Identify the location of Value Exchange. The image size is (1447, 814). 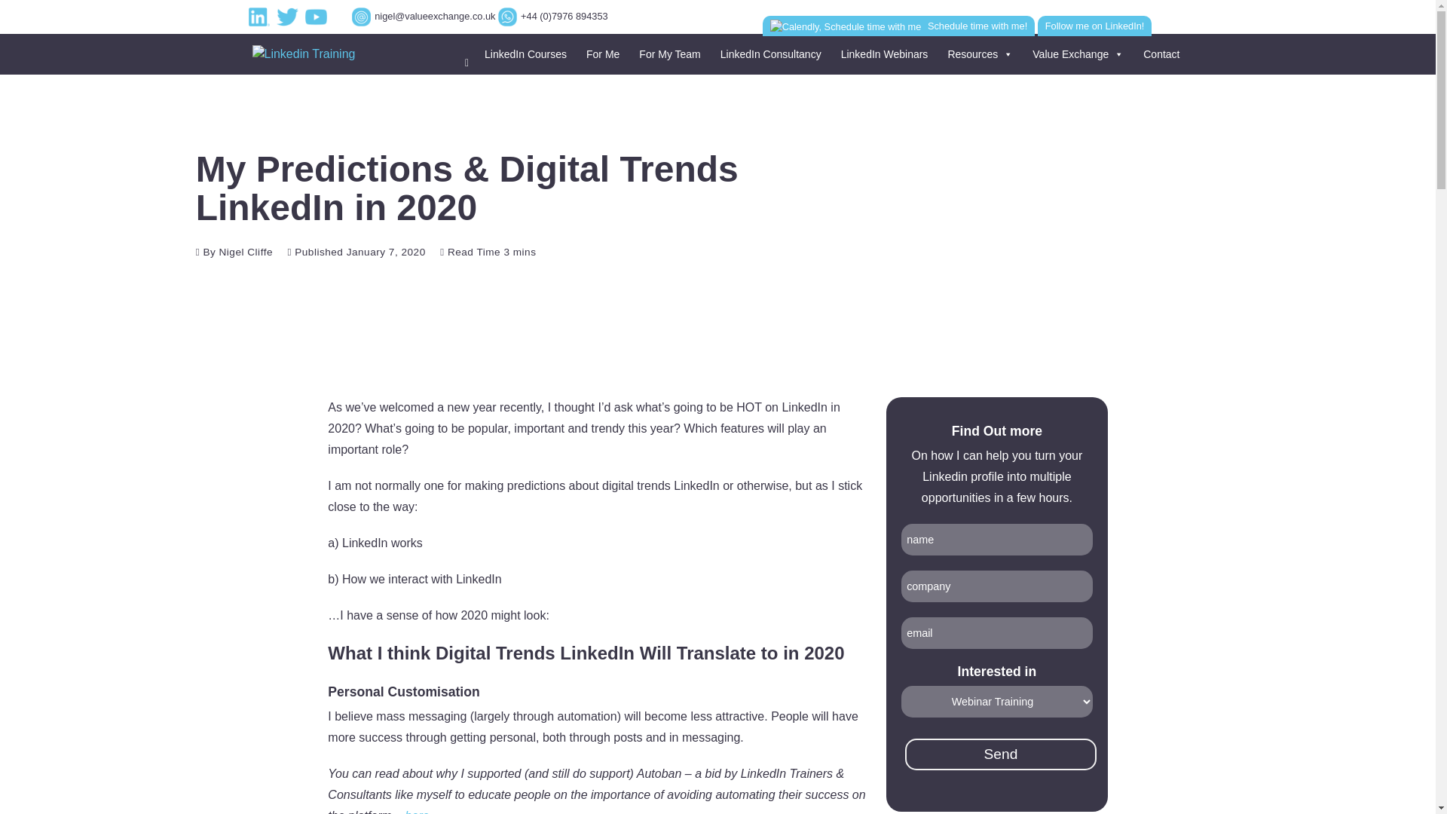
(1075, 54).